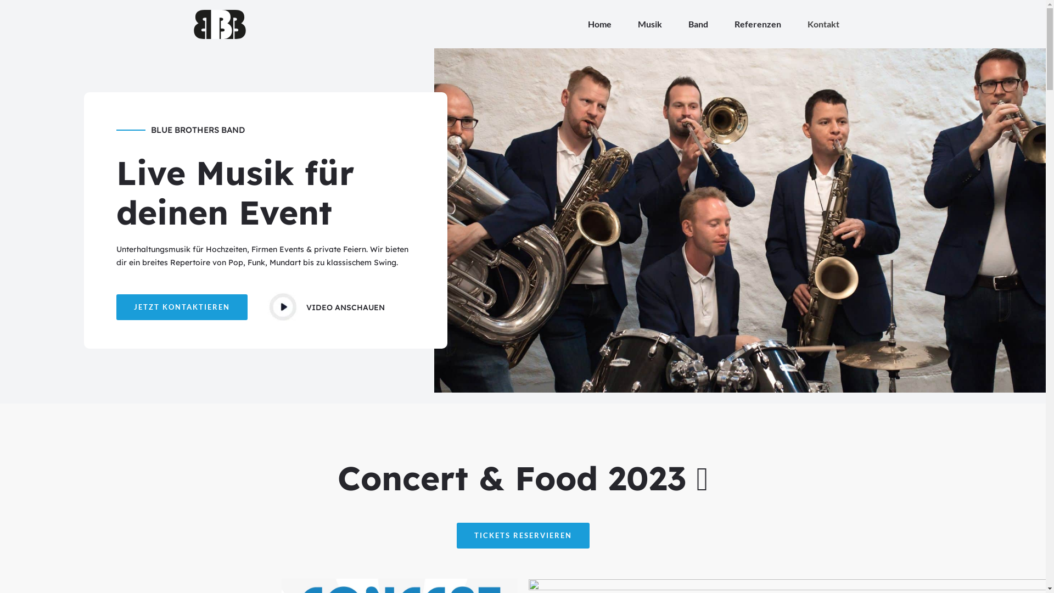 The image size is (1054, 593). I want to click on Band, so click(698, 24).